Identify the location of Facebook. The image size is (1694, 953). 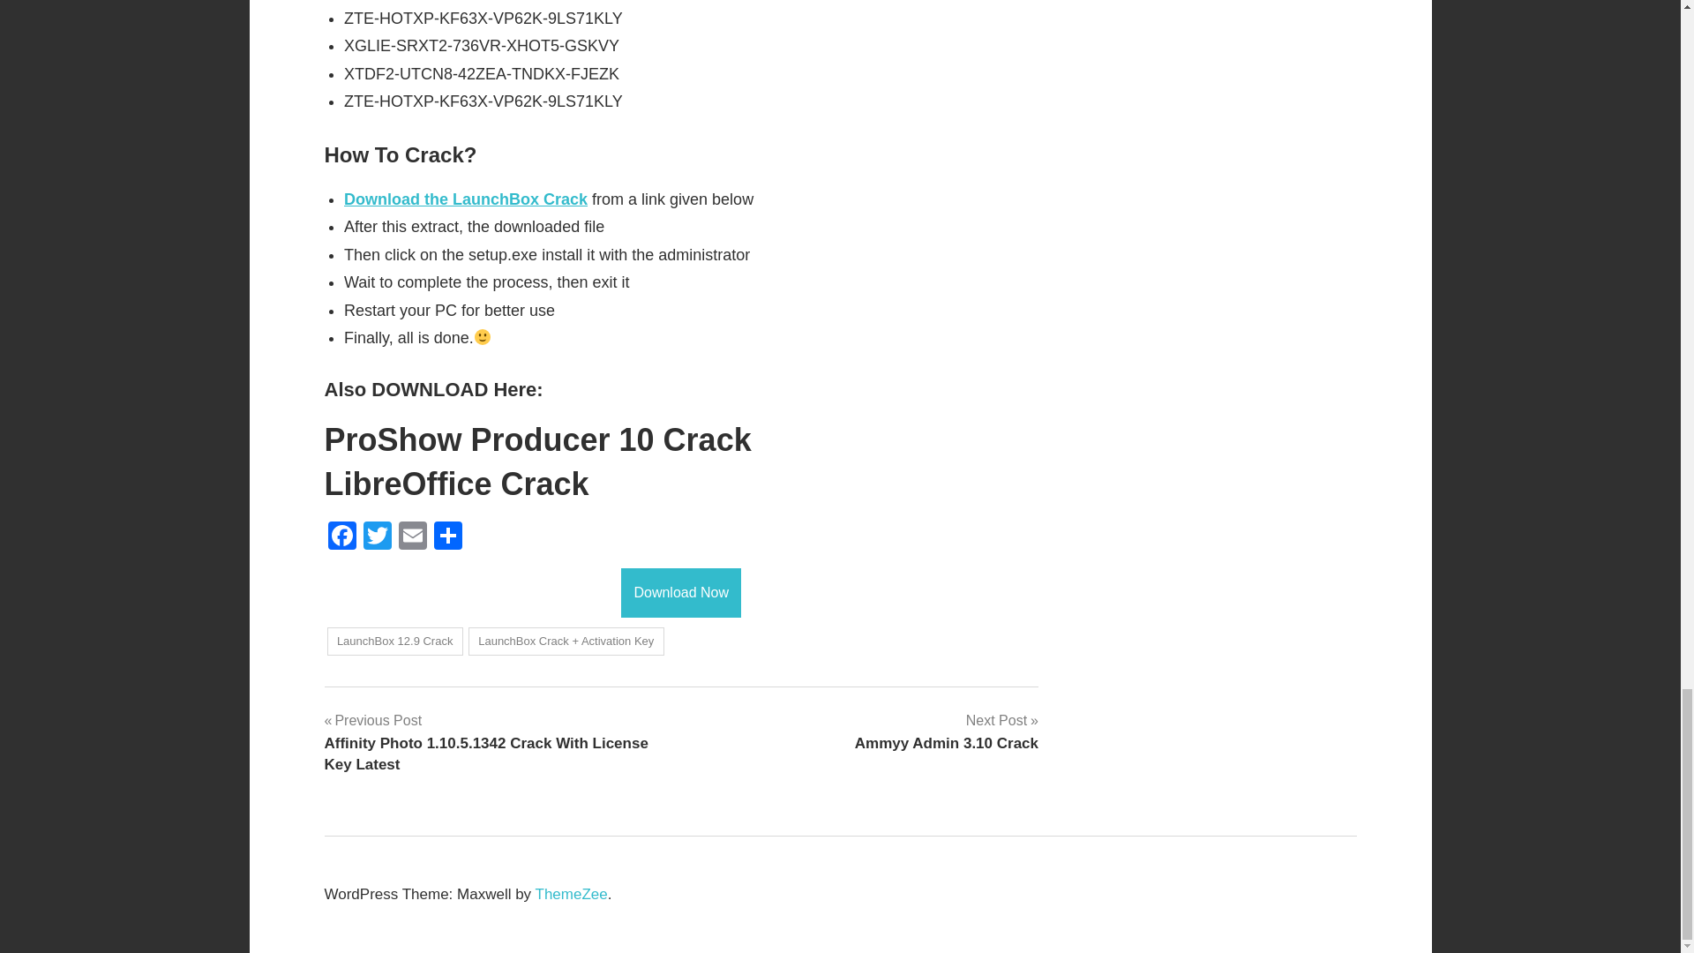
(681, 592).